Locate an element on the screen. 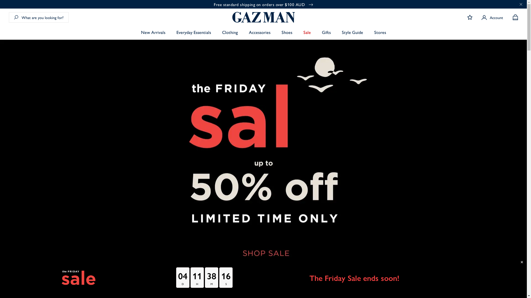 The height and width of the screenshot is (298, 531). wishlist is located at coordinates (470, 17).